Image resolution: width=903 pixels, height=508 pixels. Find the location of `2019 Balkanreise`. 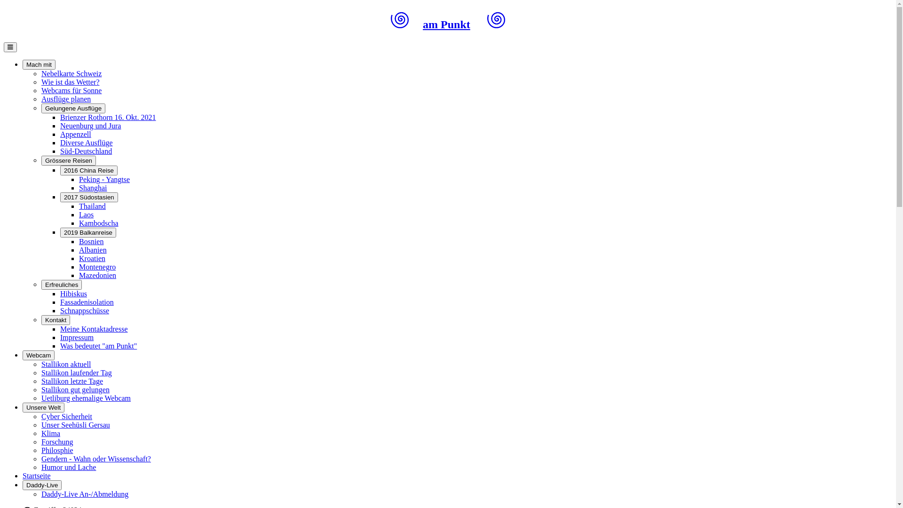

2019 Balkanreise is located at coordinates (88, 232).